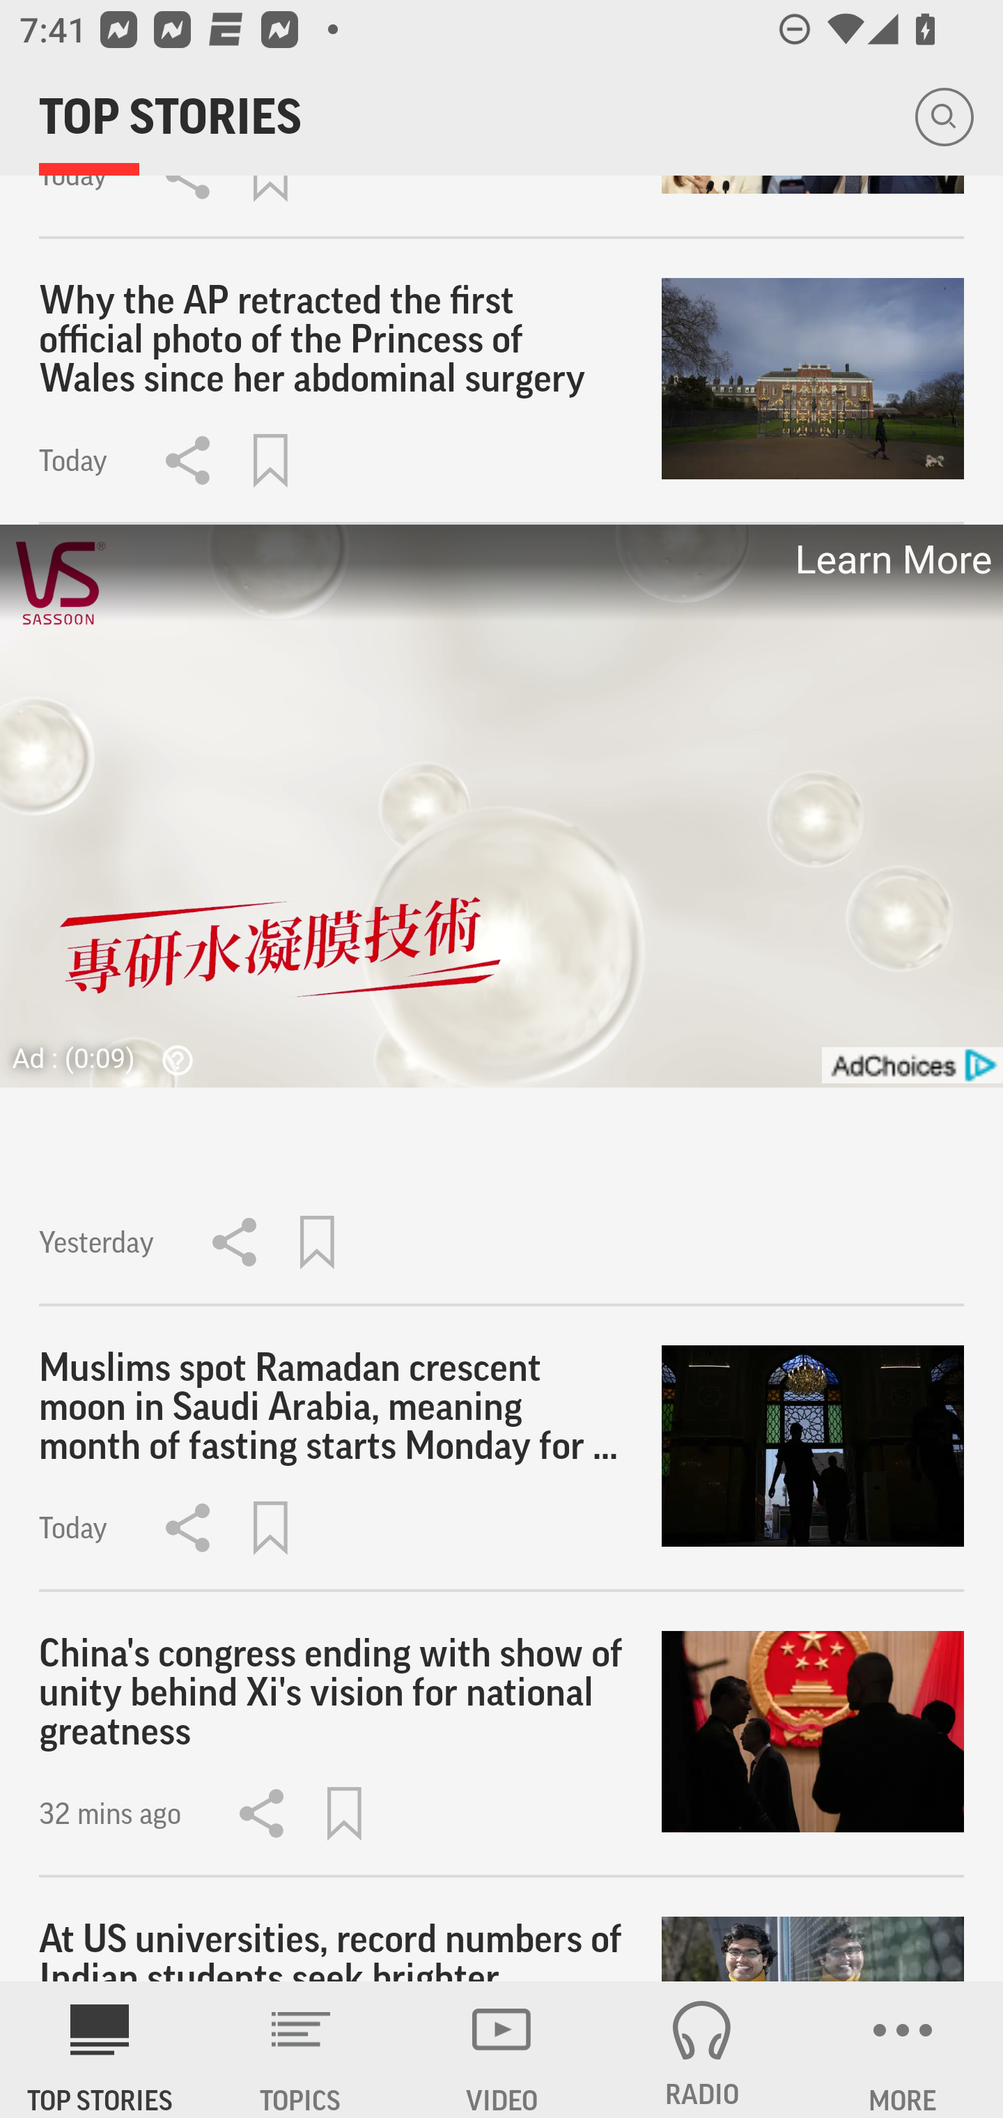 The height and width of the screenshot is (2118, 1003). I want to click on VIDEO, so click(501, 2050).